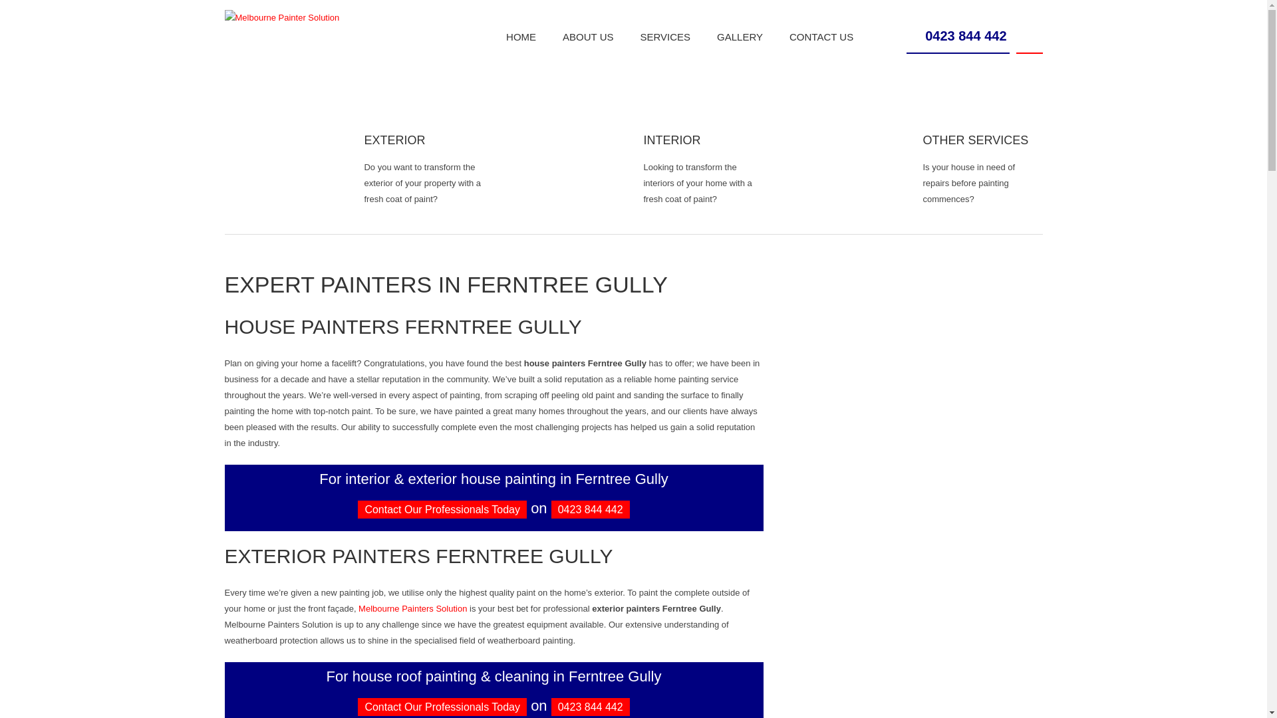 The height and width of the screenshot is (718, 1277). Describe the element at coordinates (883, 509) in the screenshot. I see `Image` at that location.